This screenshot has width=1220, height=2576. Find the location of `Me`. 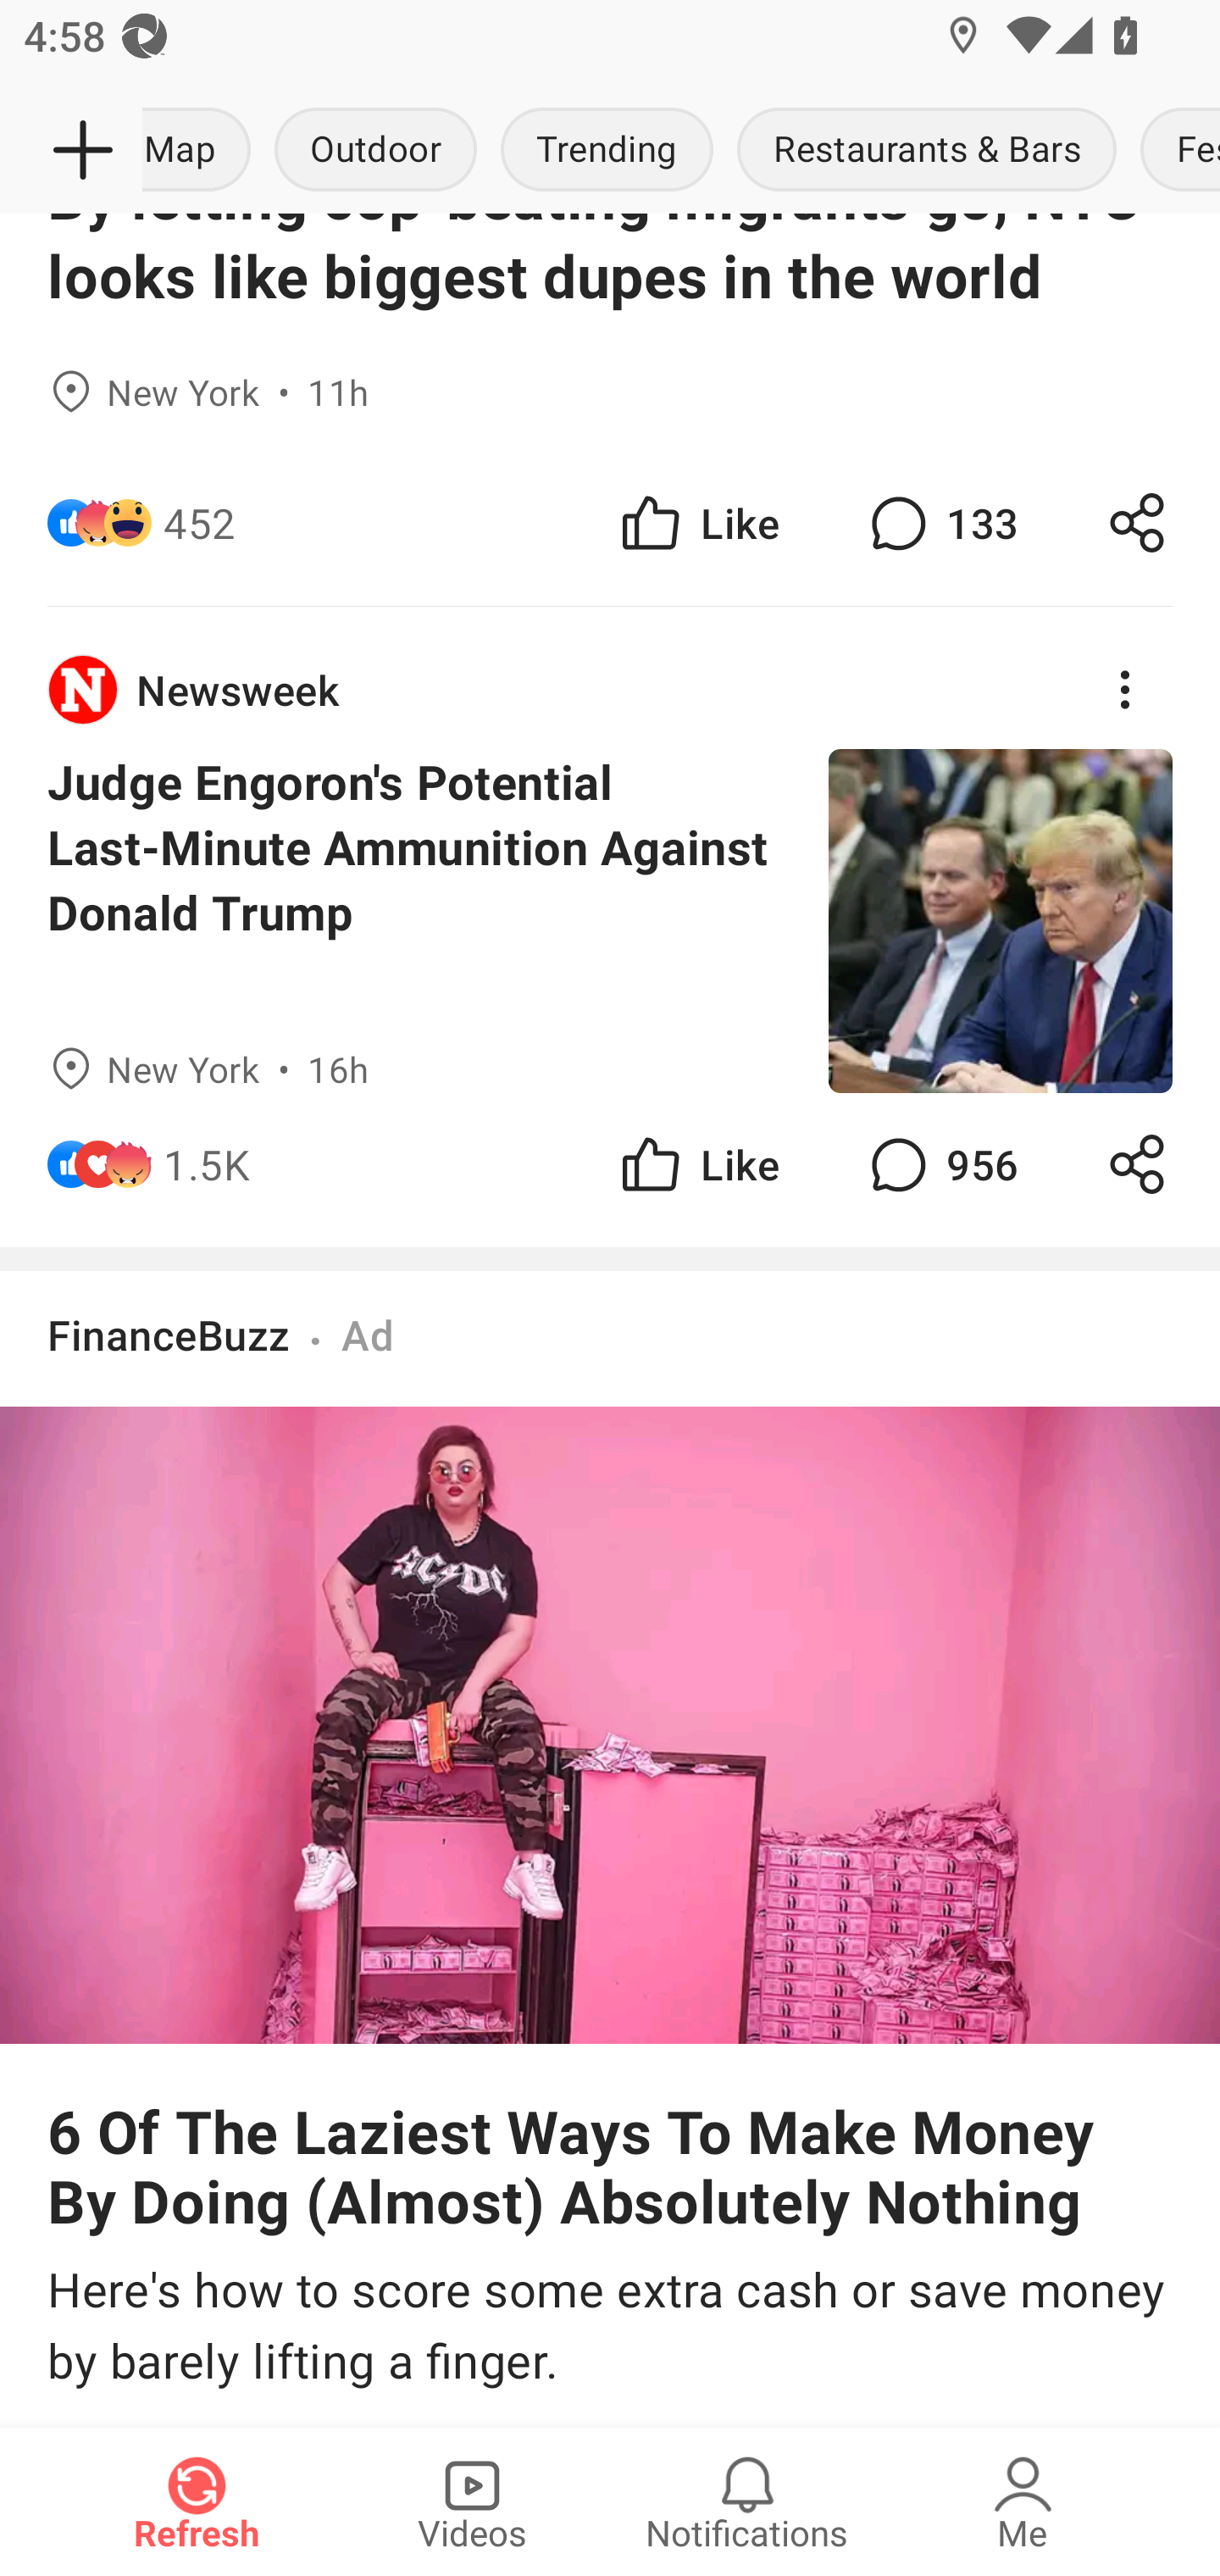

Me is located at coordinates (1023, 2501).